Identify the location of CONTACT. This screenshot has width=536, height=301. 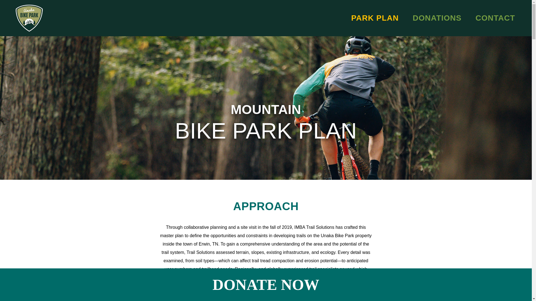
(495, 18).